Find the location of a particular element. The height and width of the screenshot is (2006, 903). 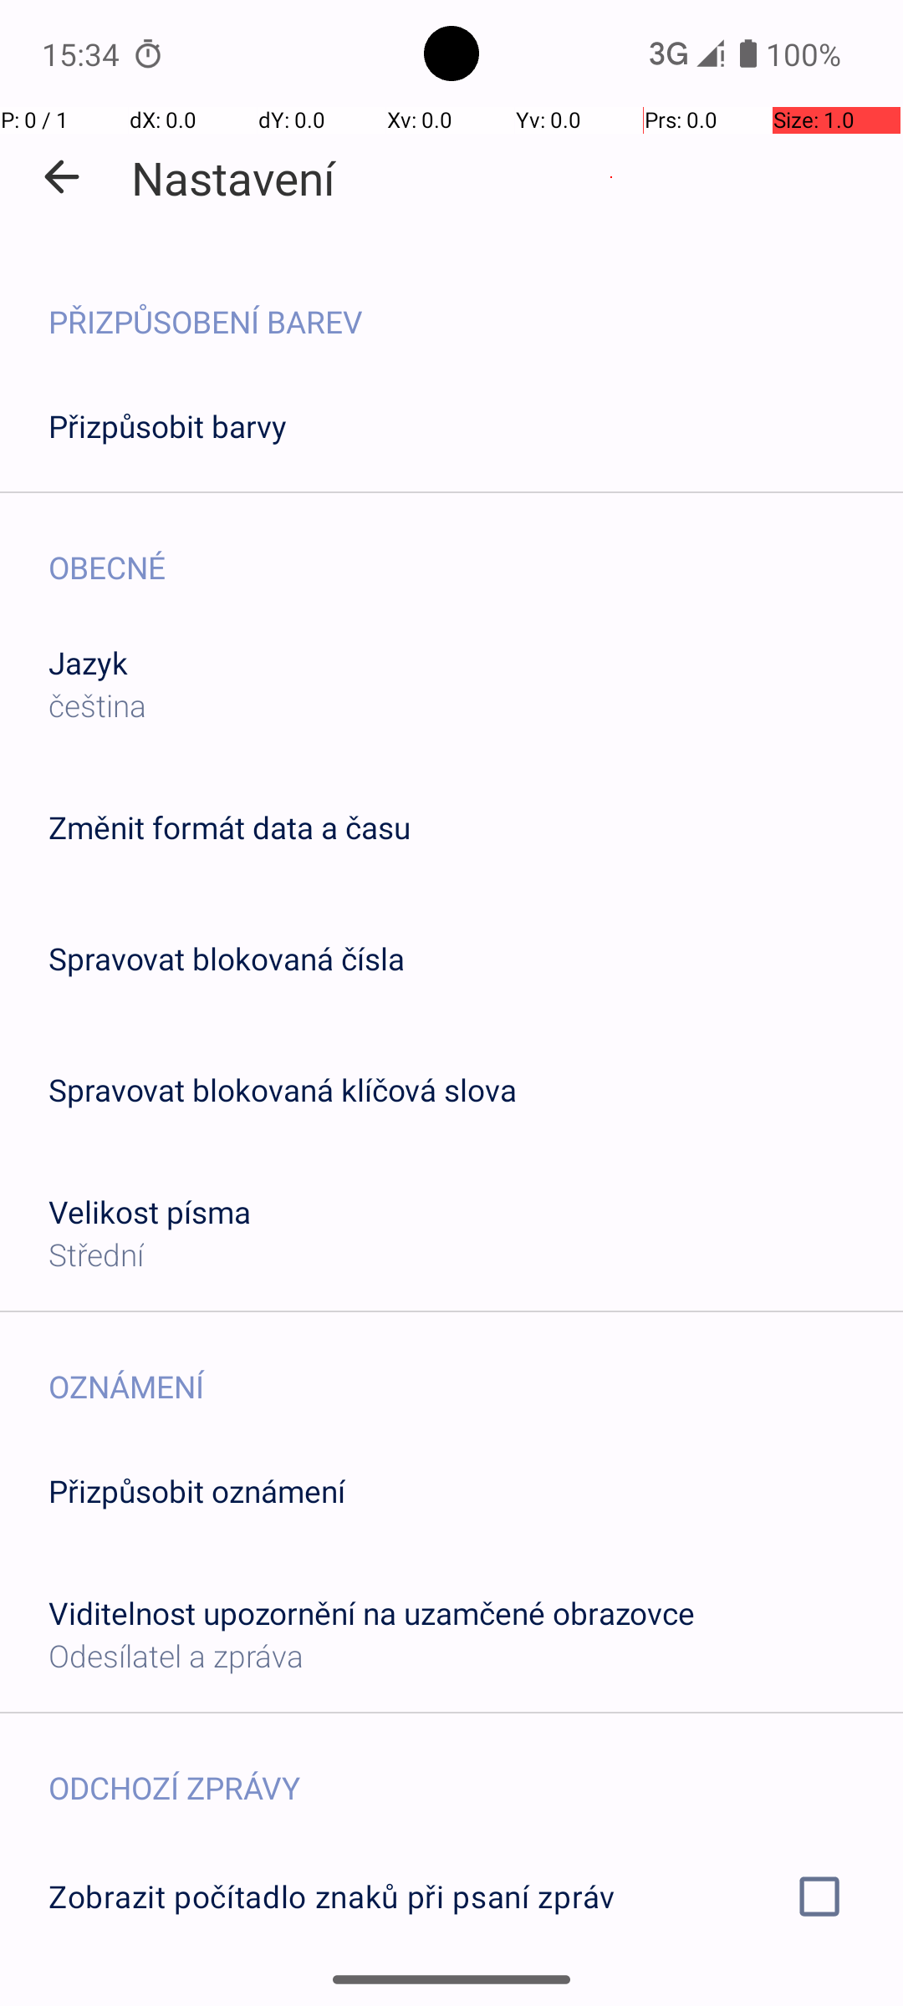

Spravovat blokovaná klíčová slova is located at coordinates (283, 1090).